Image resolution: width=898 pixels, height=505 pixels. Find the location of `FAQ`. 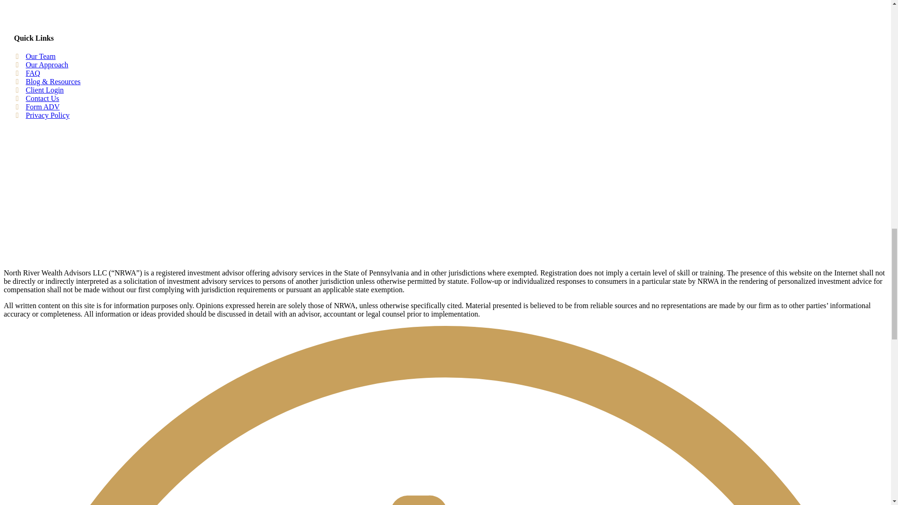

FAQ is located at coordinates (33, 73).